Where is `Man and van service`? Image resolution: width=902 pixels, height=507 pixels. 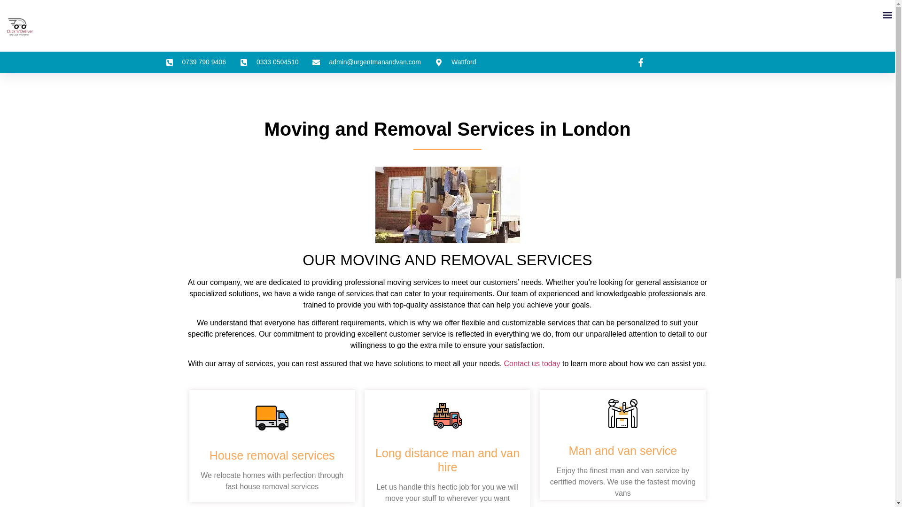
Man and van service is located at coordinates (622, 451).